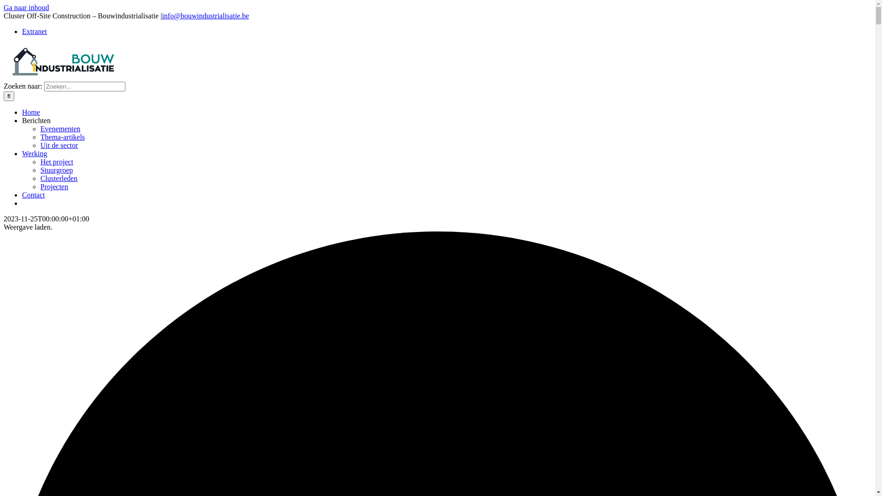  I want to click on Clusterleden, so click(59, 178).